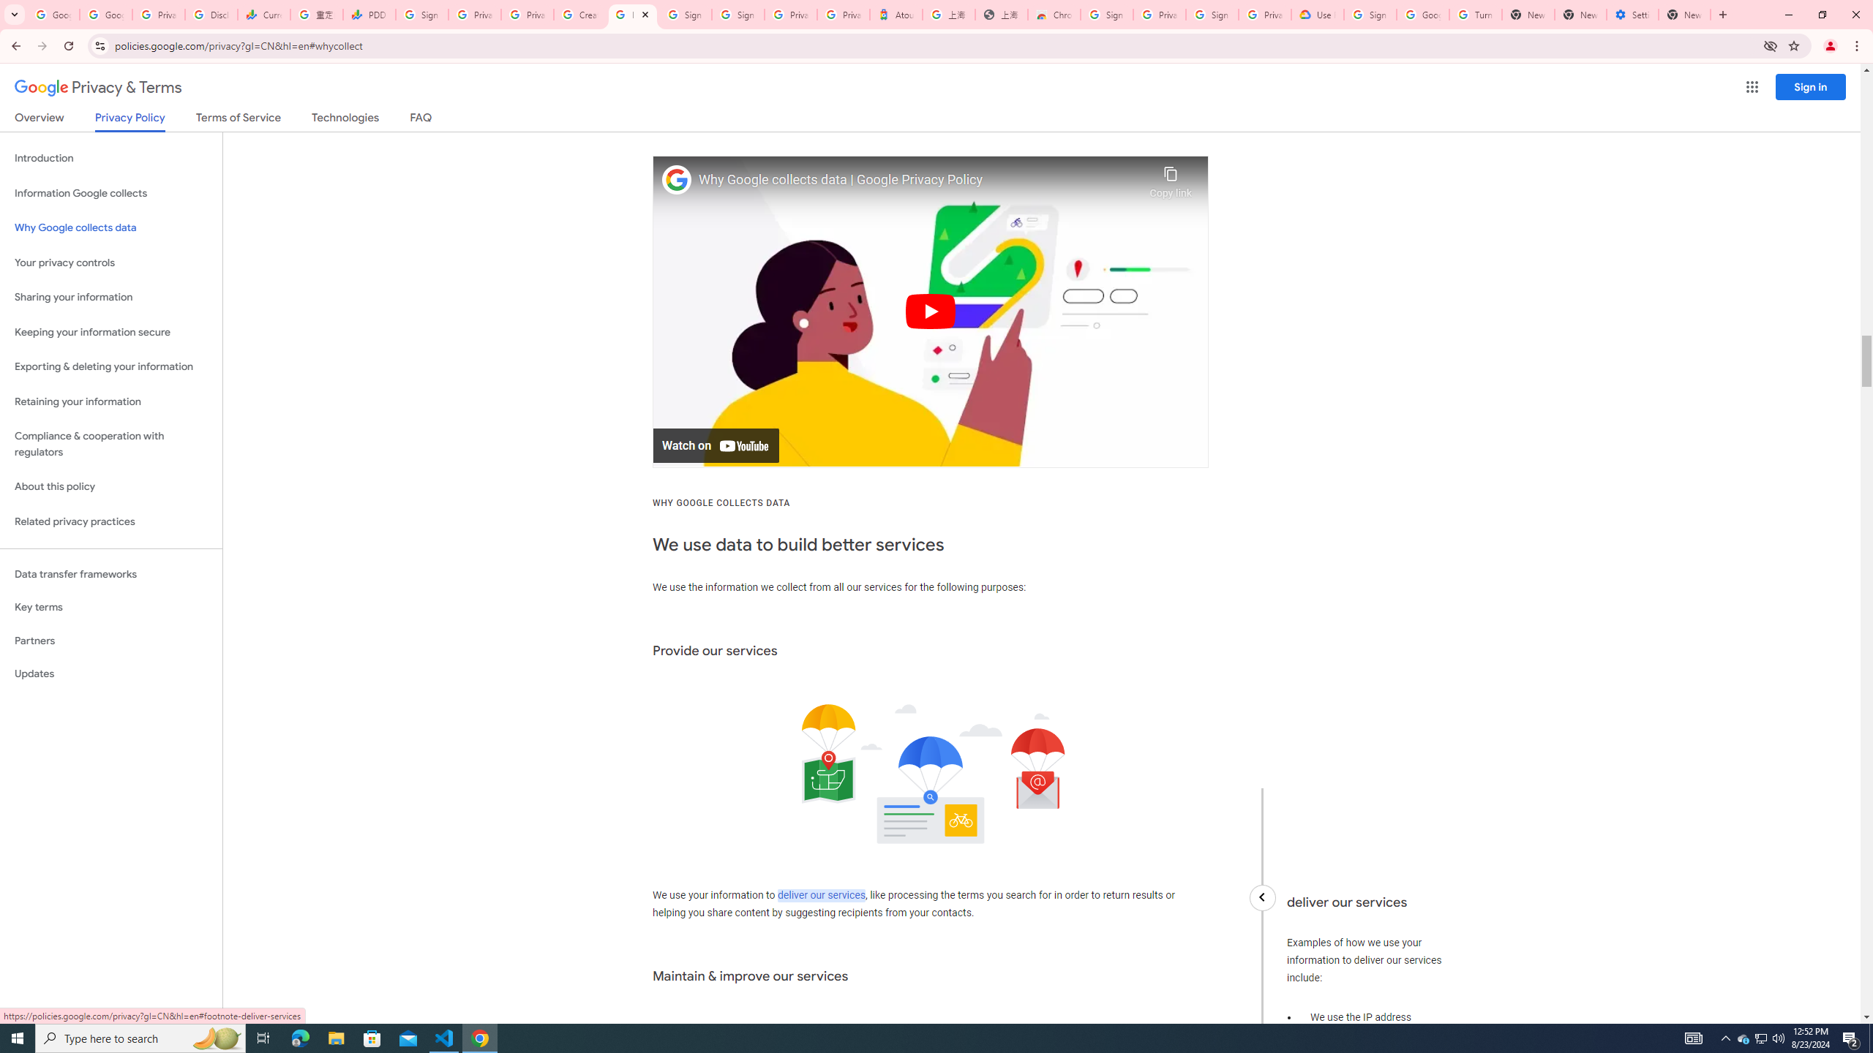 The image size is (1873, 1053). What do you see at coordinates (1422, 15) in the screenshot?
I see `Google Account Help` at bounding box center [1422, 15].